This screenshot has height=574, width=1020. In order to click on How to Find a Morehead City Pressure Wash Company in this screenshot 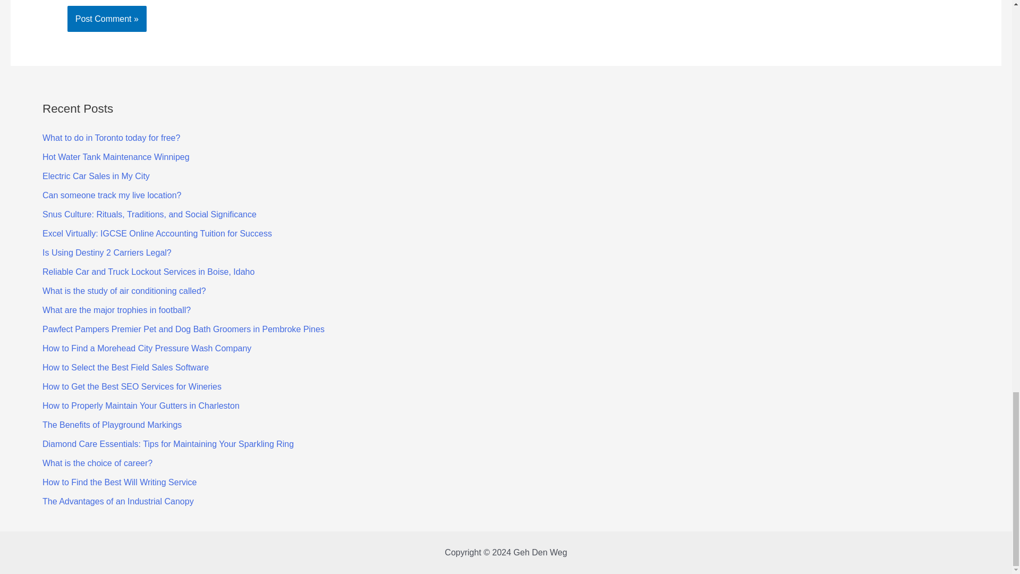, I will do `click(147, 348)`.